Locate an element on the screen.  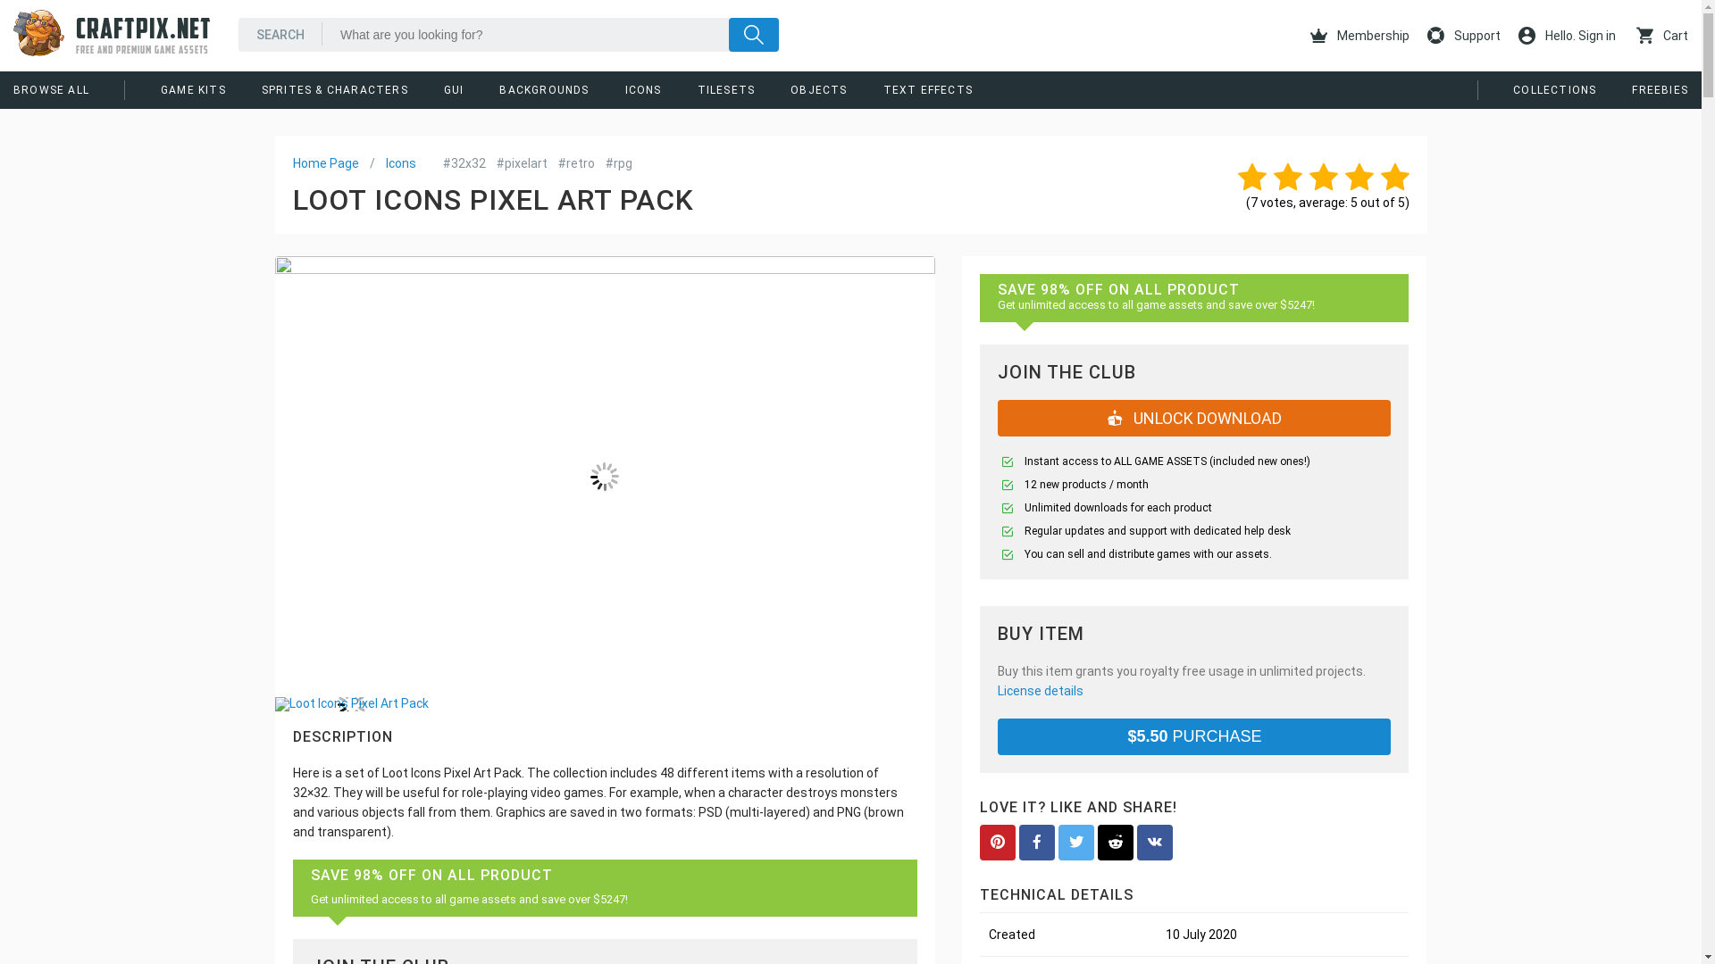
5 of 5 is located at coordinates (1392, 177).